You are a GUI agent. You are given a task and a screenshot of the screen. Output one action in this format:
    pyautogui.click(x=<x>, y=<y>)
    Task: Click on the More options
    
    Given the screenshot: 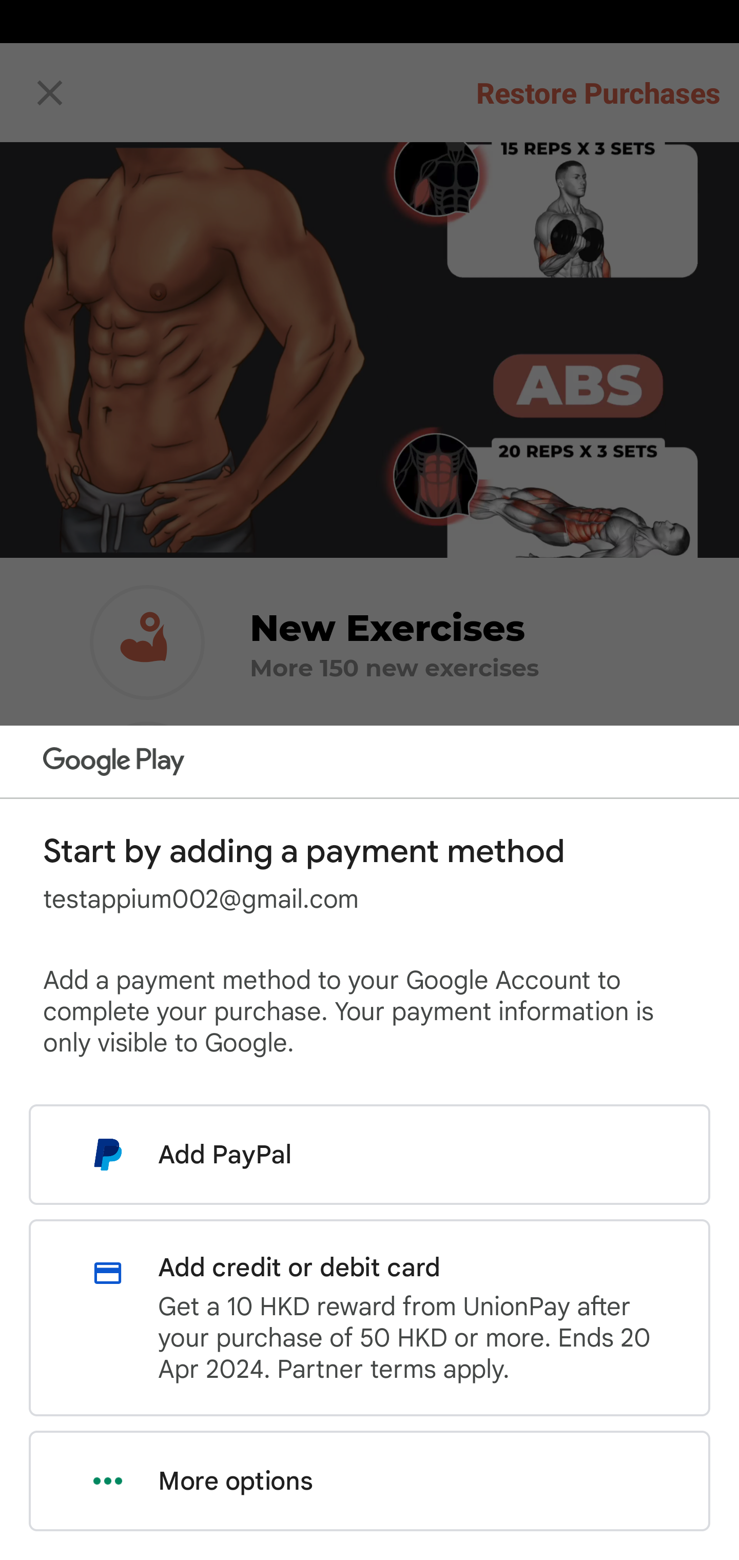 What is the action you would take?
    pyautogui.click(x=369, y=1481)
    